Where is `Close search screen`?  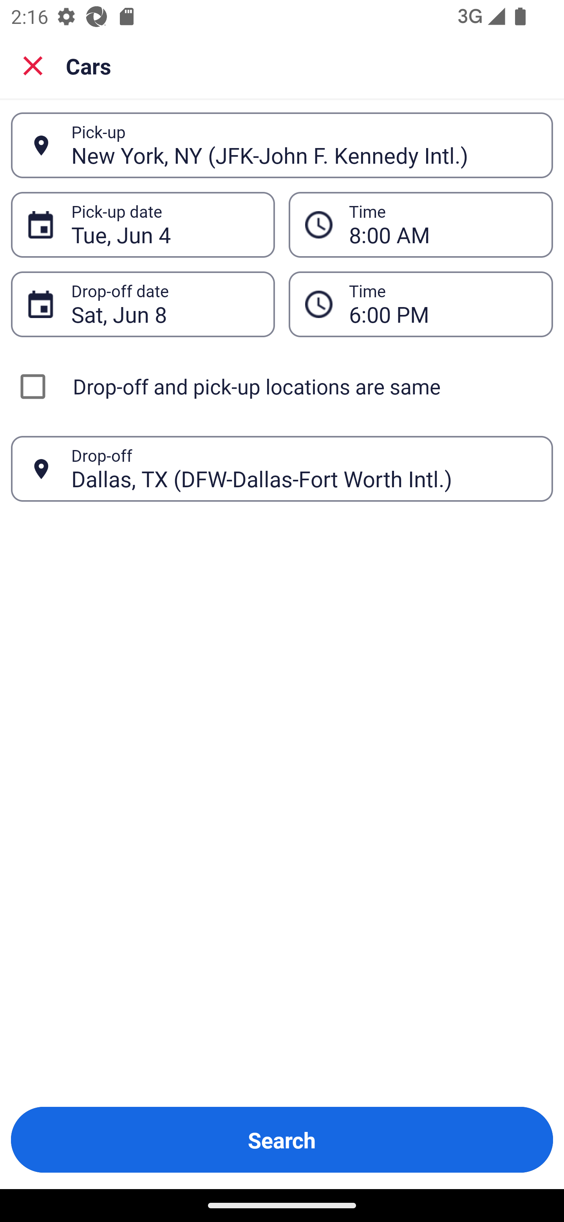
Close search screen is located at coordinates (33, 65).